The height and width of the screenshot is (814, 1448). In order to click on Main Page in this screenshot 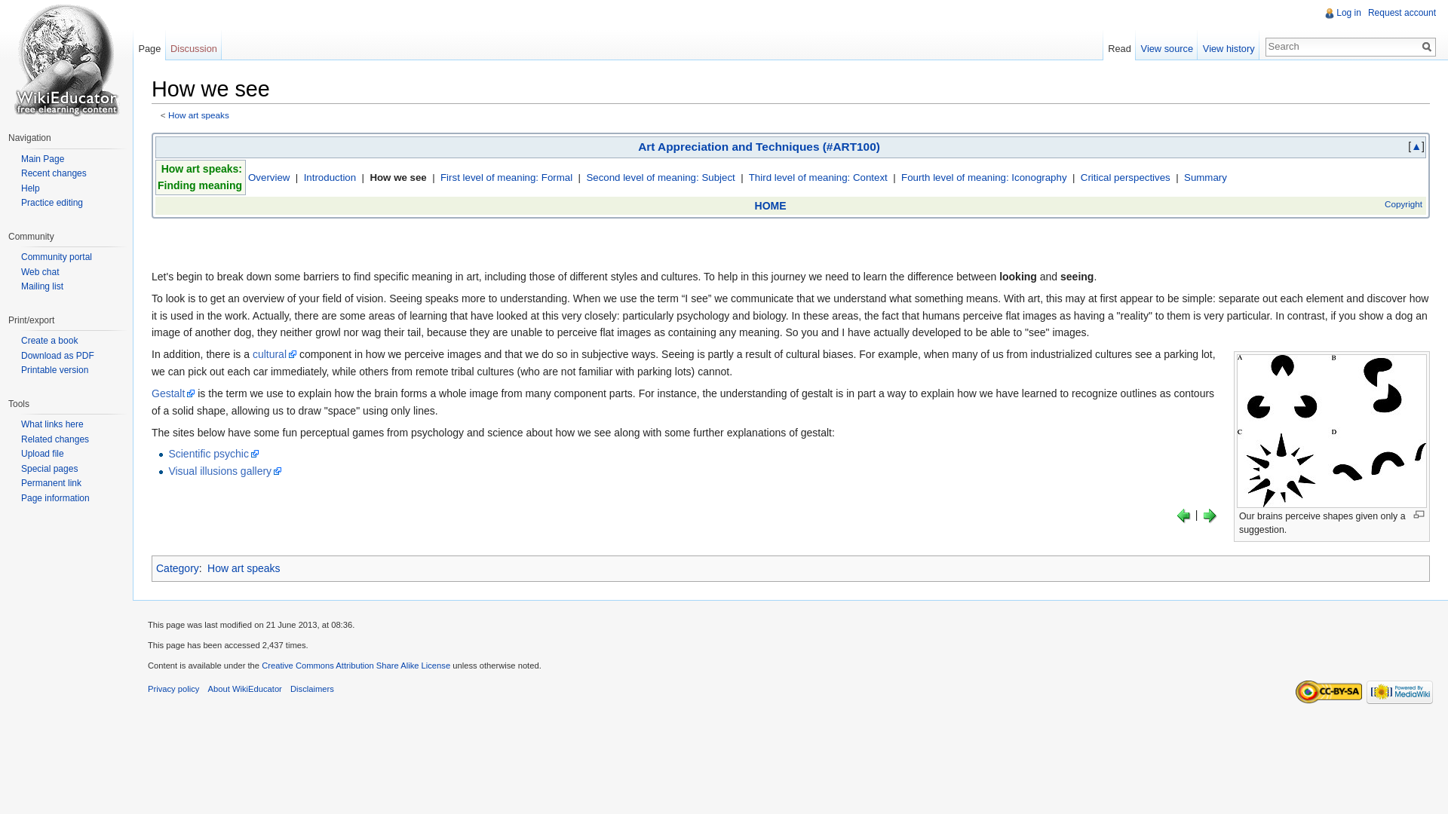, I will do `click(42, 159)`.